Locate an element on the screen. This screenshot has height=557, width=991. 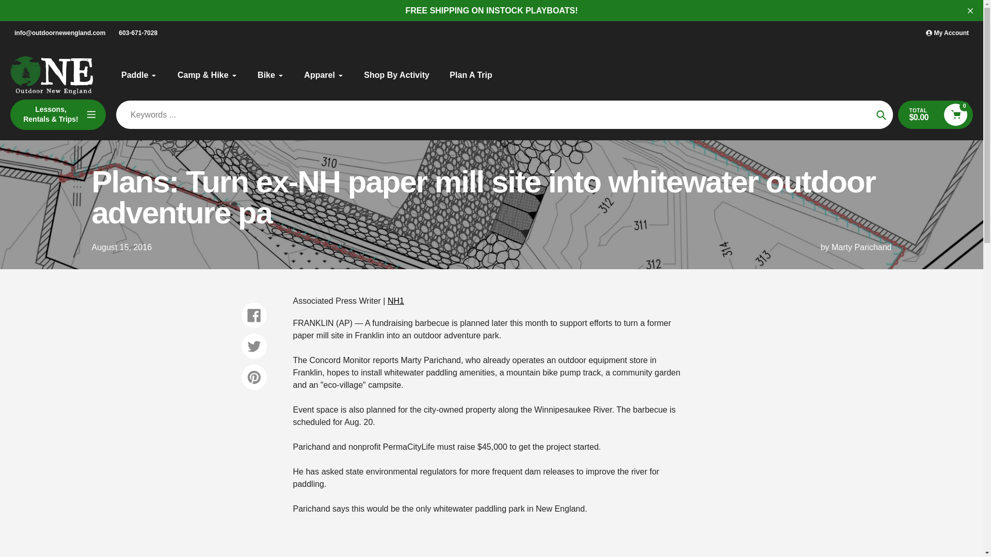
My Account is located at coordinates (947, 33).